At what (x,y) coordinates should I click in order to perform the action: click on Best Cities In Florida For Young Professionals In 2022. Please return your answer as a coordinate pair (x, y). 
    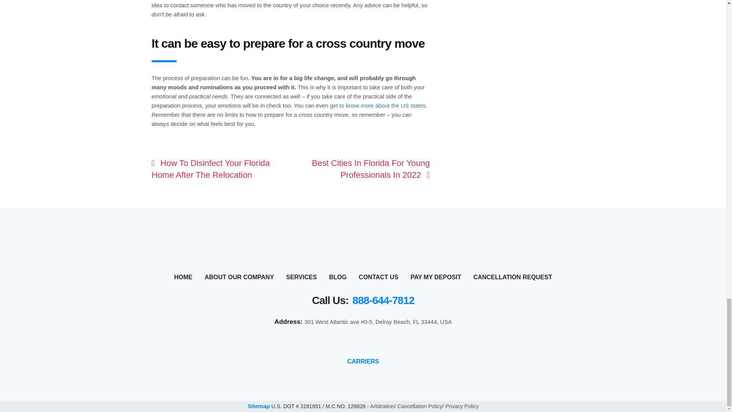
    Looking at the image, I should click on (371, 169).